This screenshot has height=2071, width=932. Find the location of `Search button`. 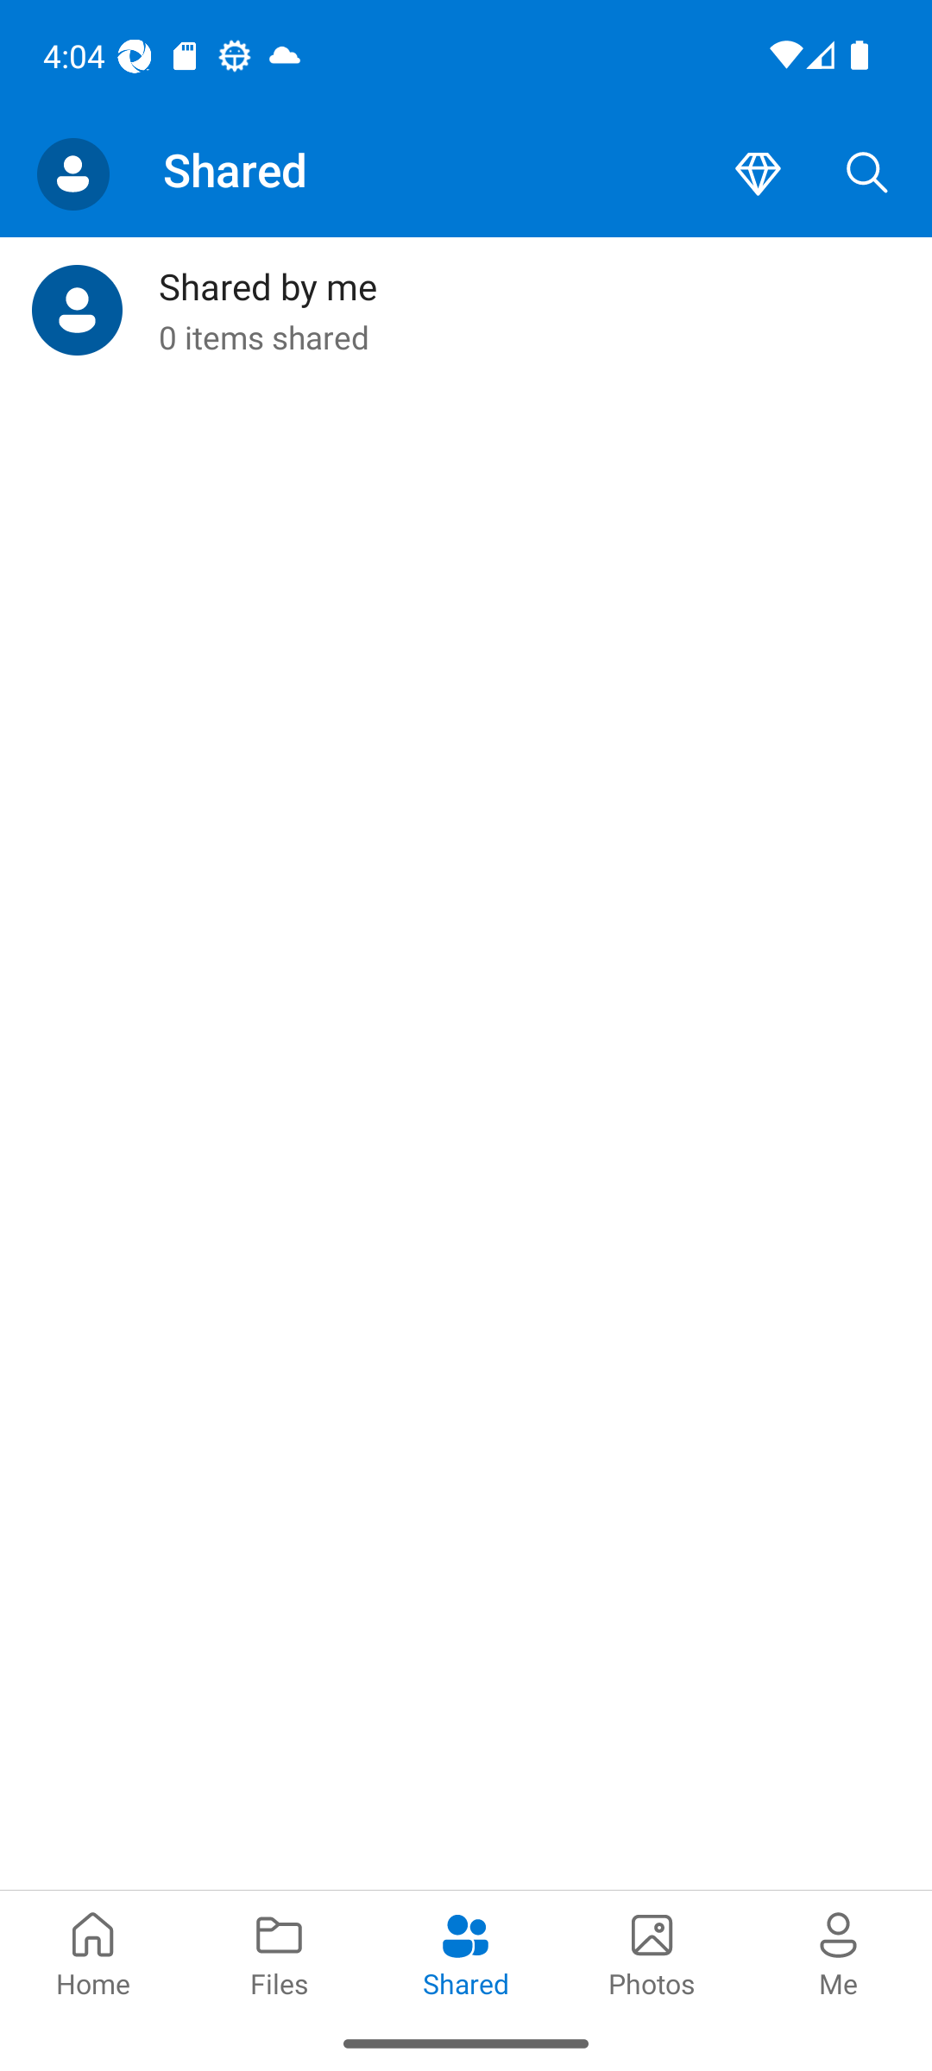

Search button is located at coordinates (867, 174).